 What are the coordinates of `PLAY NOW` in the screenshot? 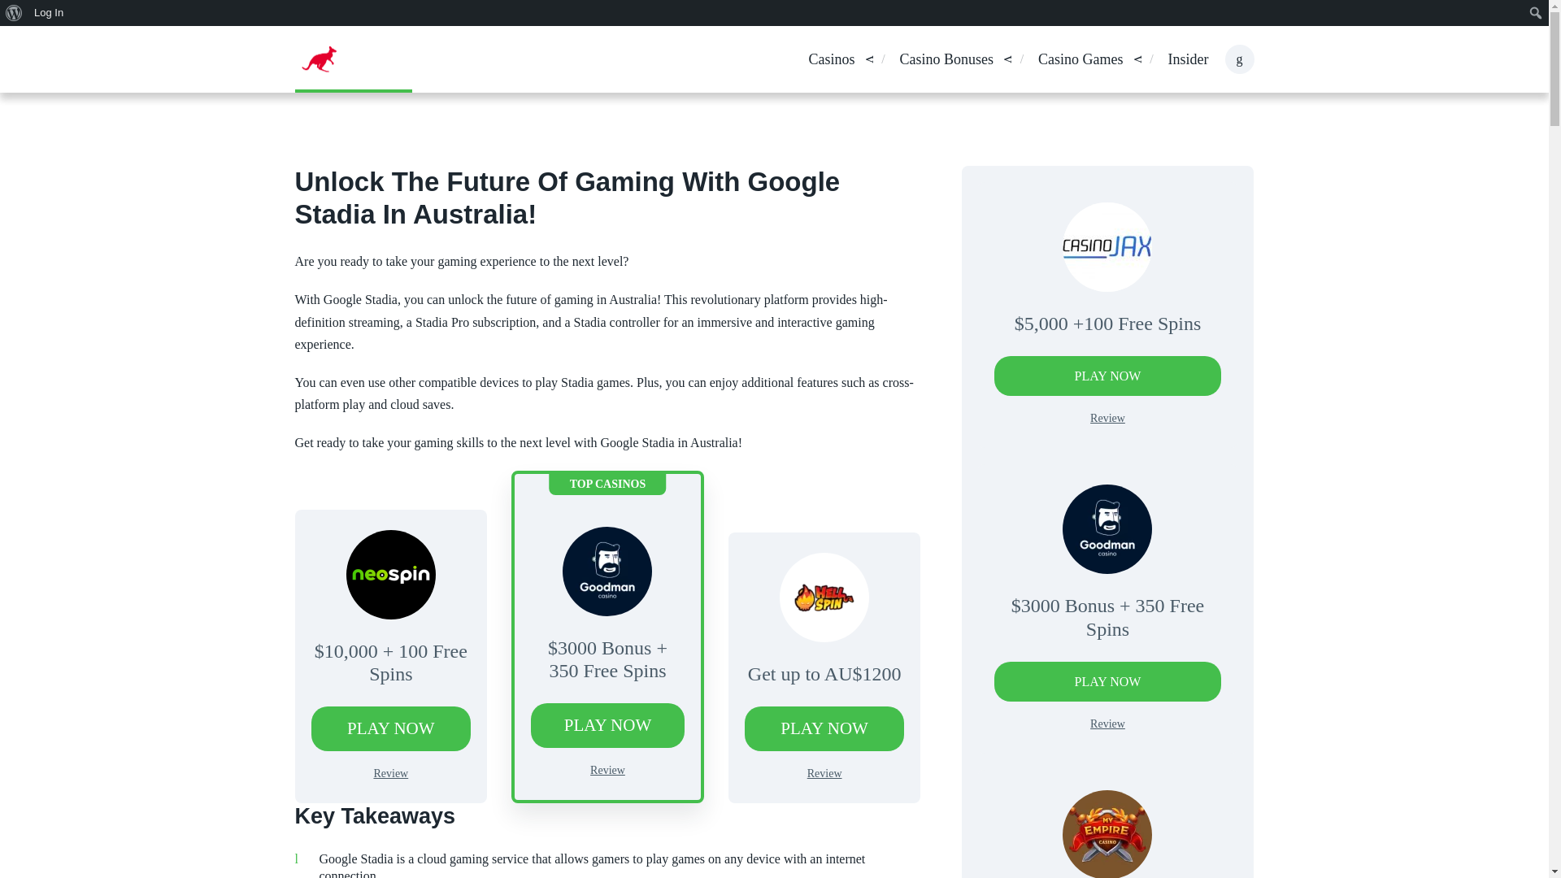 It's located at (390, 728).